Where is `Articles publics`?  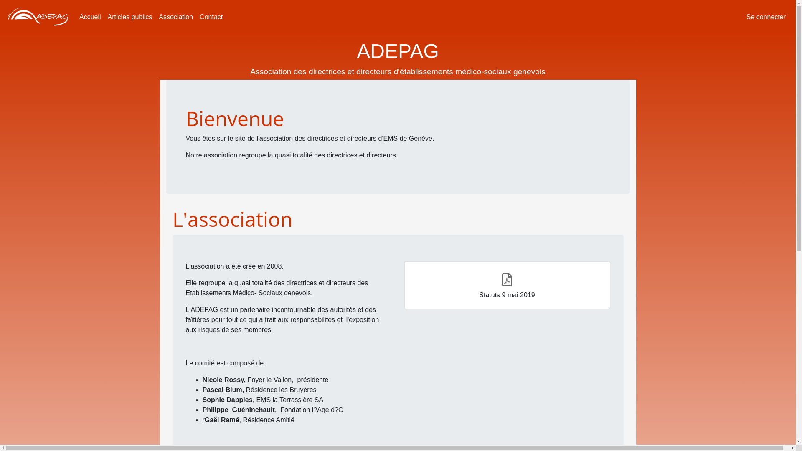 Articles publics is located at coordinates (130, 17).